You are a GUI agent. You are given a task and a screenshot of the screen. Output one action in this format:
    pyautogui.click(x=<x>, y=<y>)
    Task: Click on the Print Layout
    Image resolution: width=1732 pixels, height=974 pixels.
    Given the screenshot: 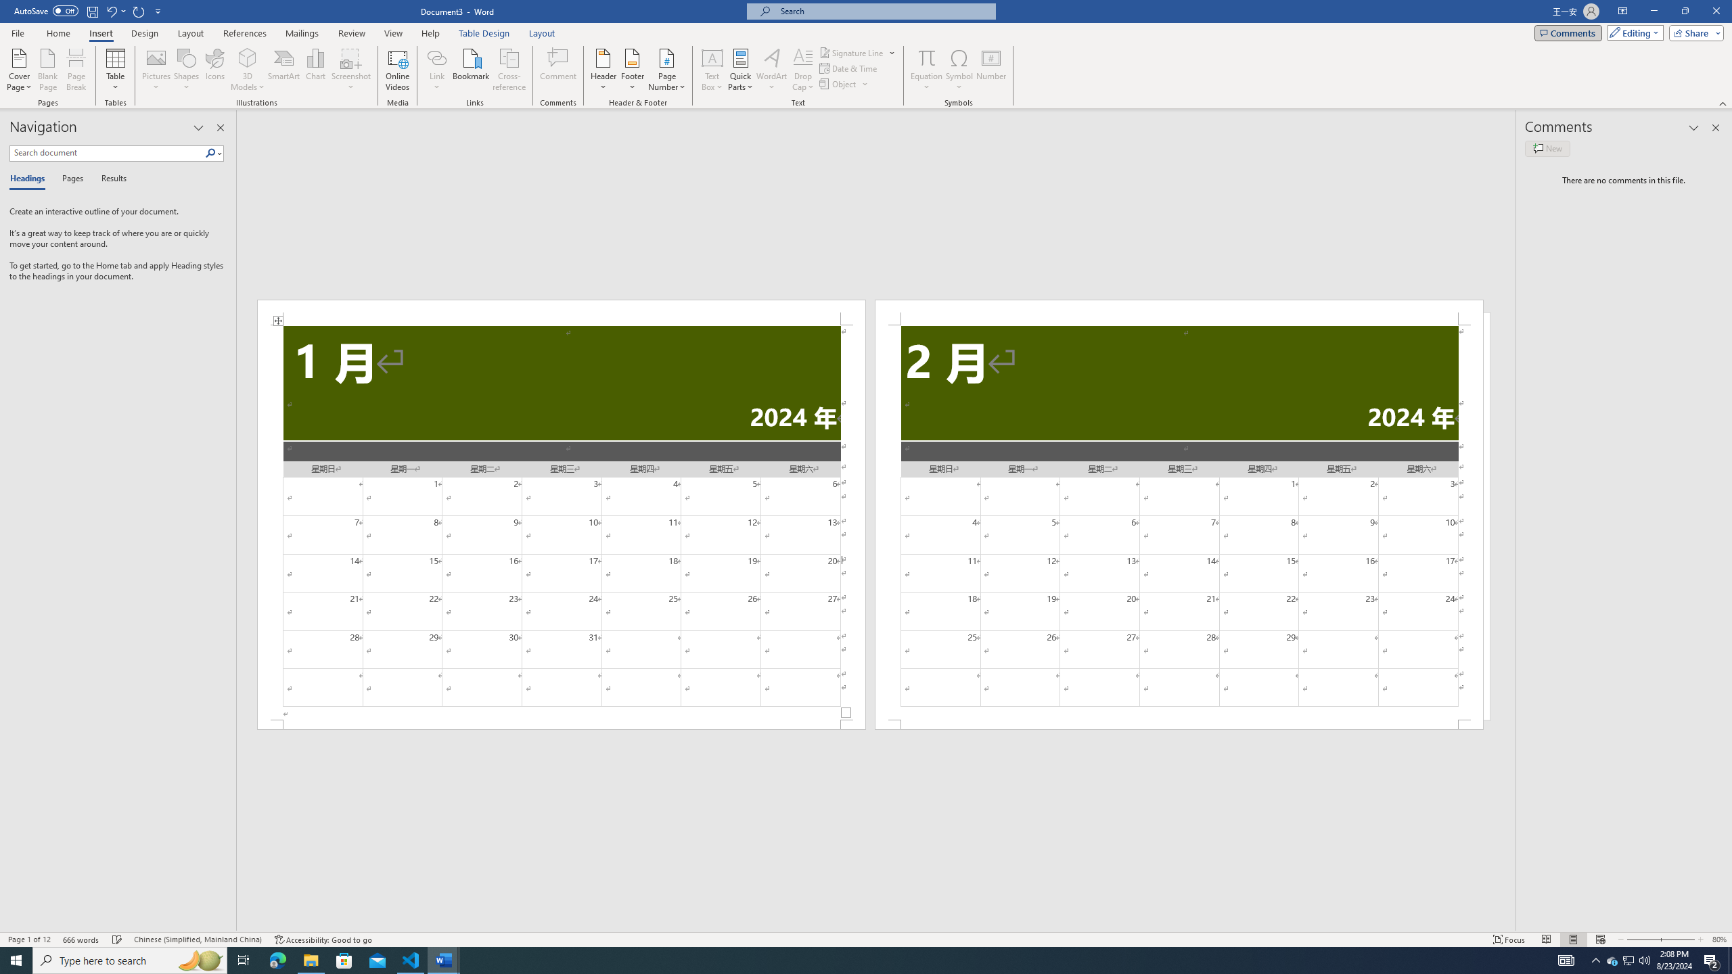 What is the action you would take?
    pyautogui.click(x=1573, y=940)
    